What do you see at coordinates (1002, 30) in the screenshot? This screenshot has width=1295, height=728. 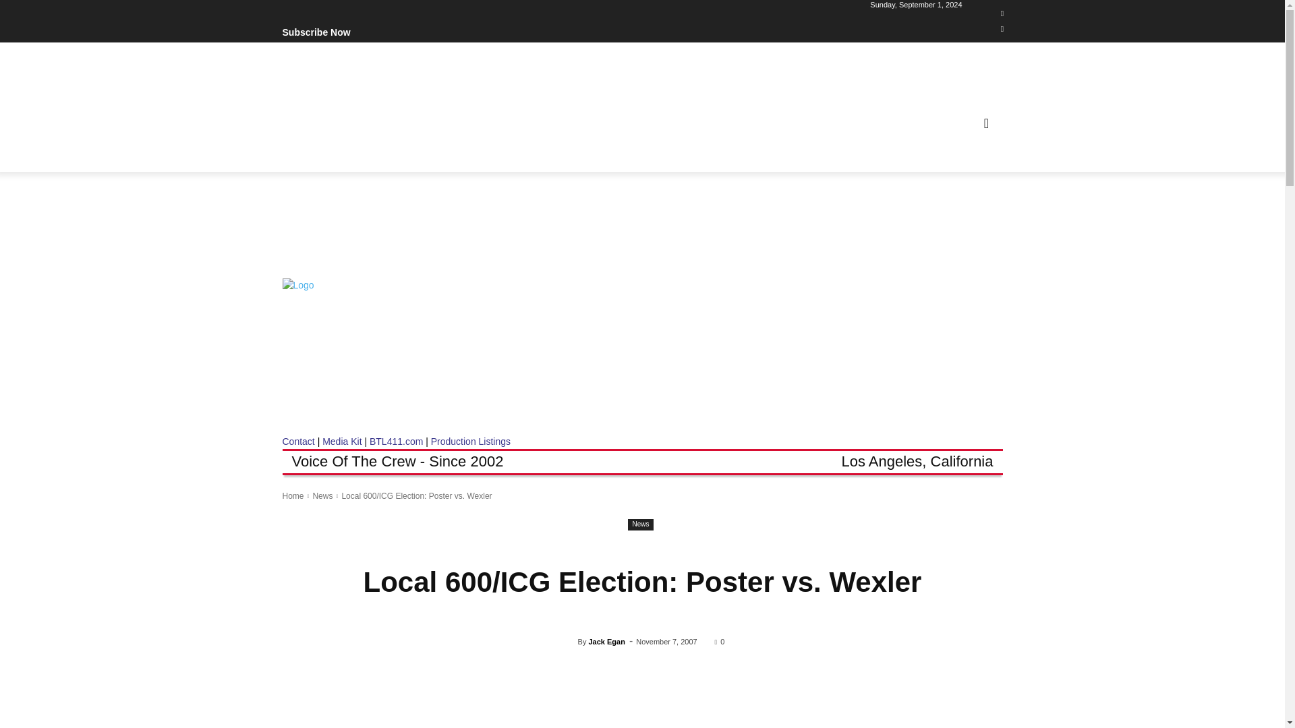 I see `Twitter` at bounding box center [1002, 30].